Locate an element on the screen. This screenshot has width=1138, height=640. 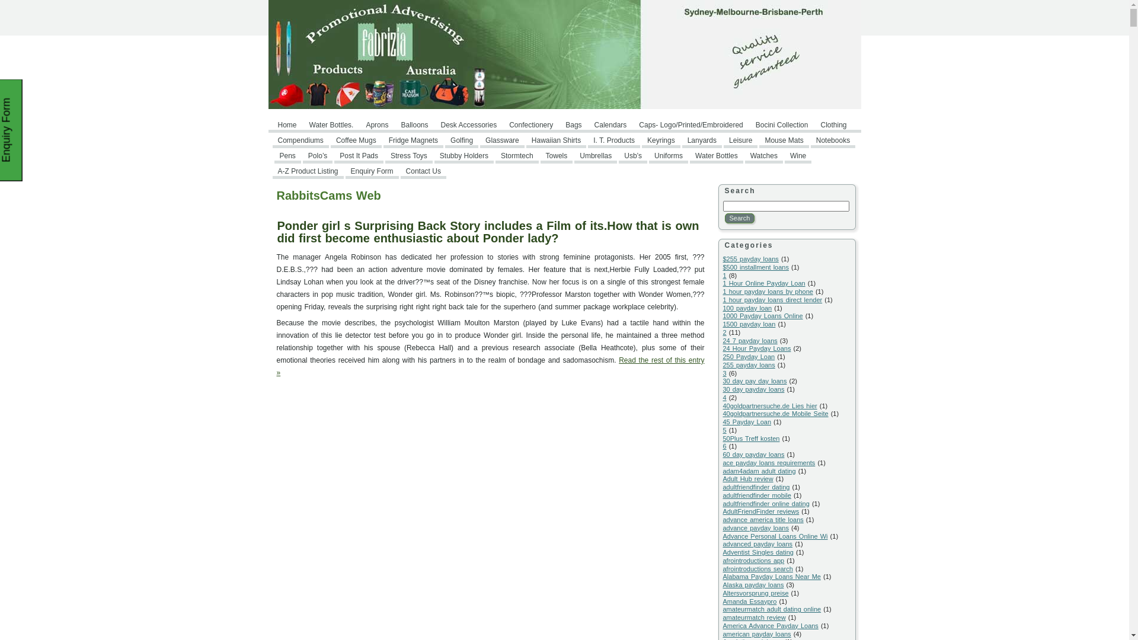
A-Z Product Listing is located at coordinates (308, 171).